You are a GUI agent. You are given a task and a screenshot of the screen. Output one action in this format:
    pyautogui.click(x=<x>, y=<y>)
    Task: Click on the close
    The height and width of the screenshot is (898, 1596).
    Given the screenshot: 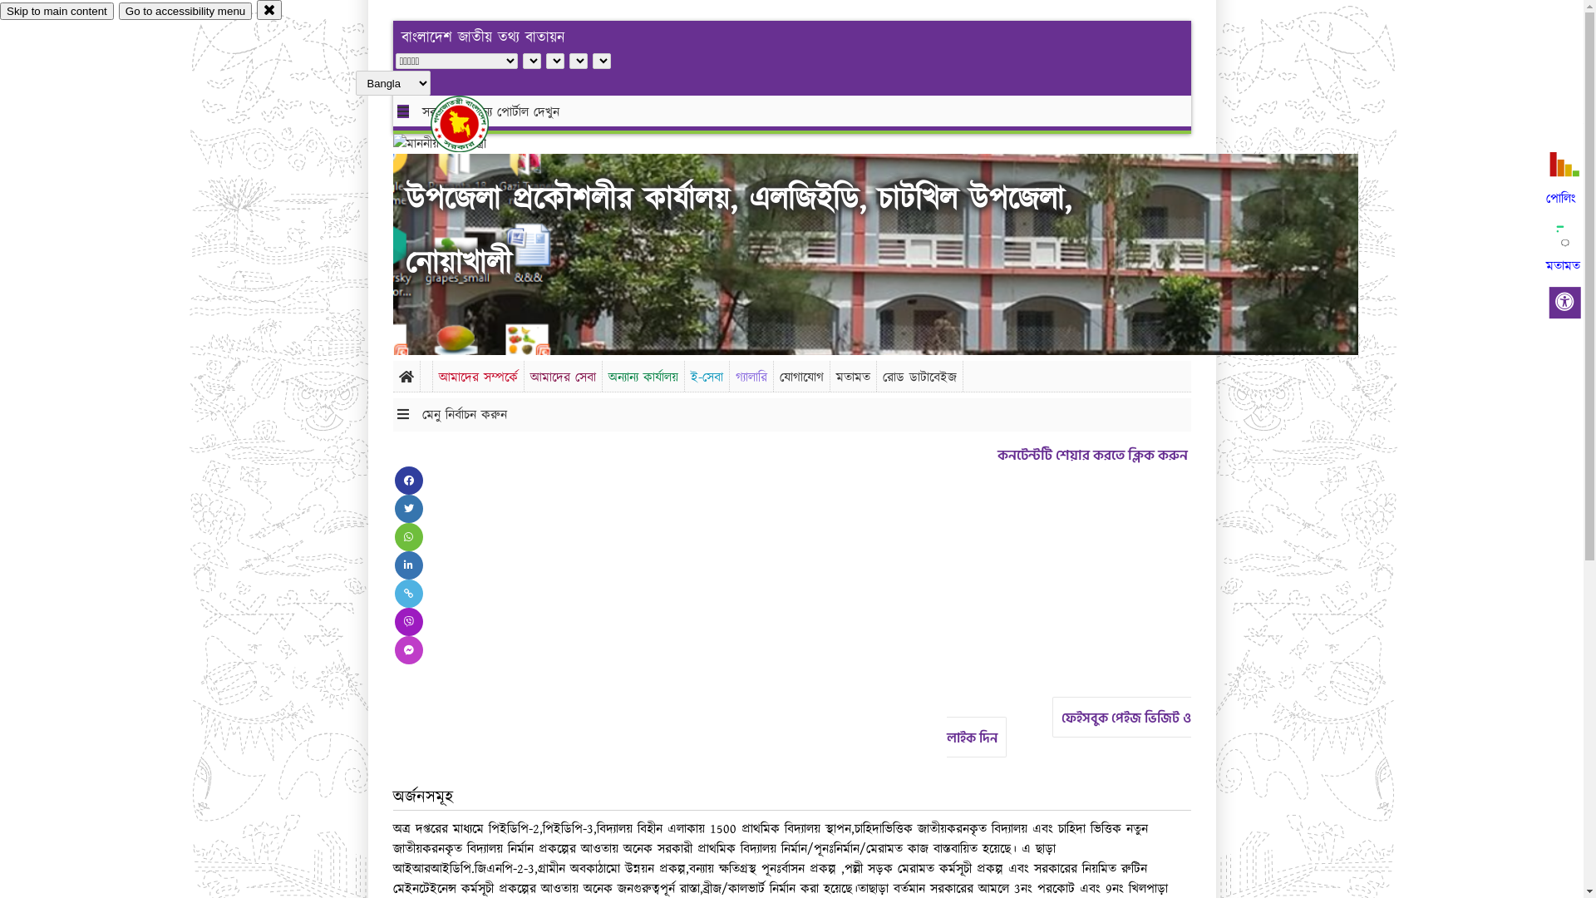 What is the action you would take?
    pyautogui.click(x=269, y=10)
    